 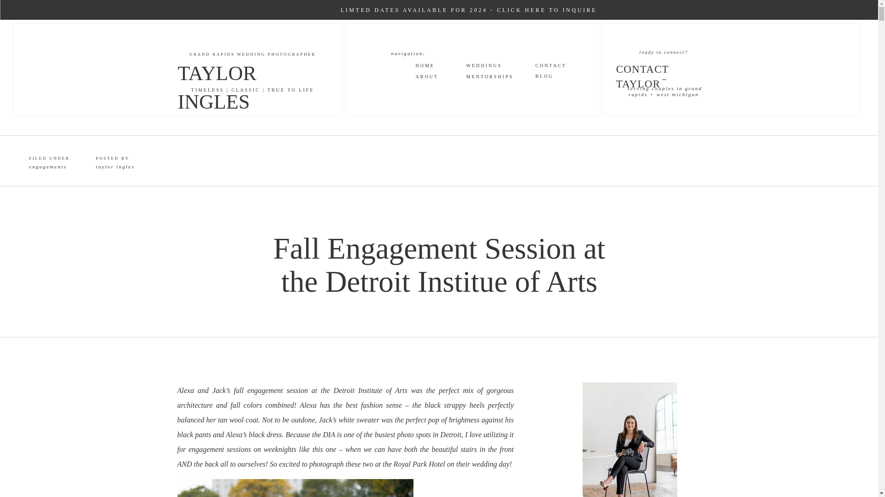 What do you see at coordinates (469, 10) in the screenshot?
I see `LIMTED DATES AVAILABLE FOR 2024 - CLICK HERE TO INQUIRE` at bounding box center [469, 10].